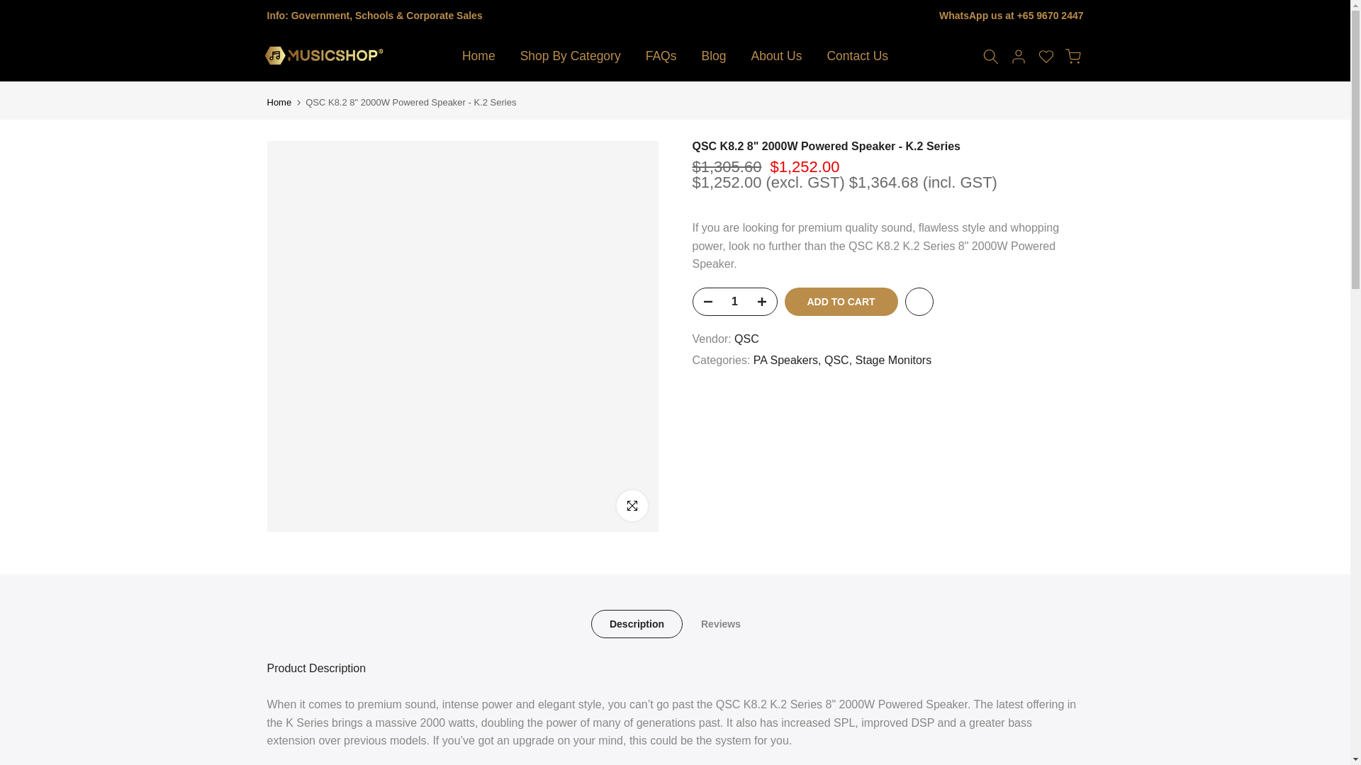 The image size is (1361, 765). Describe the element at coordinates (840, 302) in the screenshot. I see `ADD TO CART` at that location.